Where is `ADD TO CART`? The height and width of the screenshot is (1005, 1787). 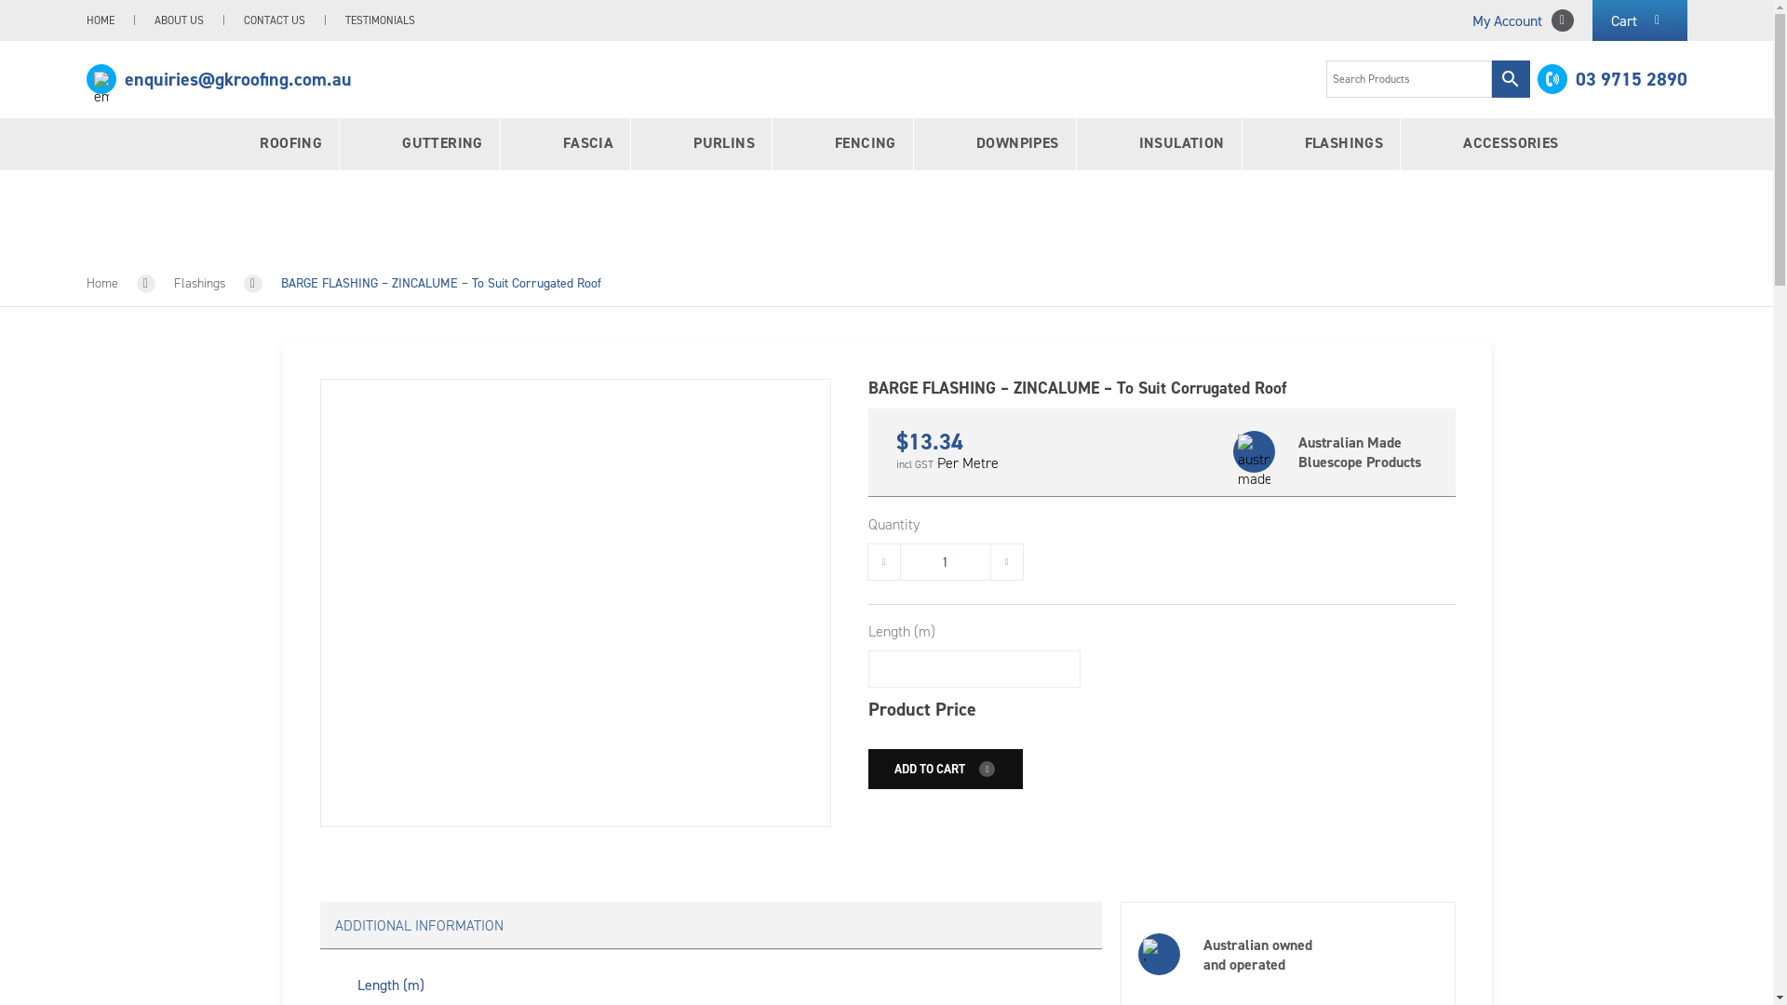 ADD TO CART is located at coordinates (945, 769).